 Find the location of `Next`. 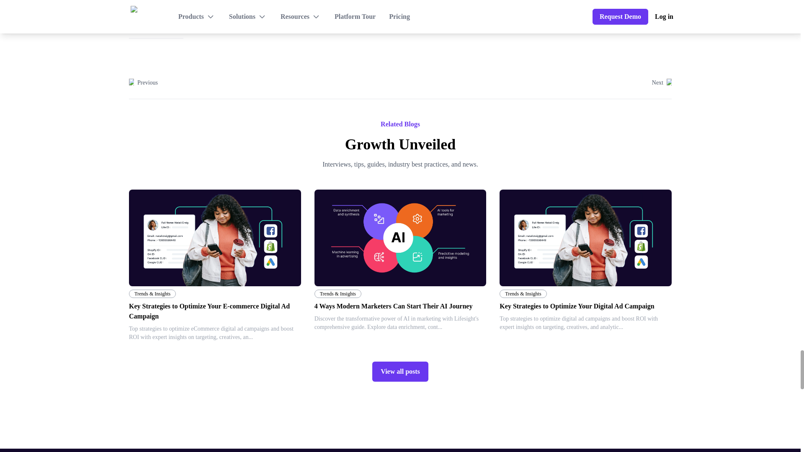

Next is located at coordinates (662, 83).